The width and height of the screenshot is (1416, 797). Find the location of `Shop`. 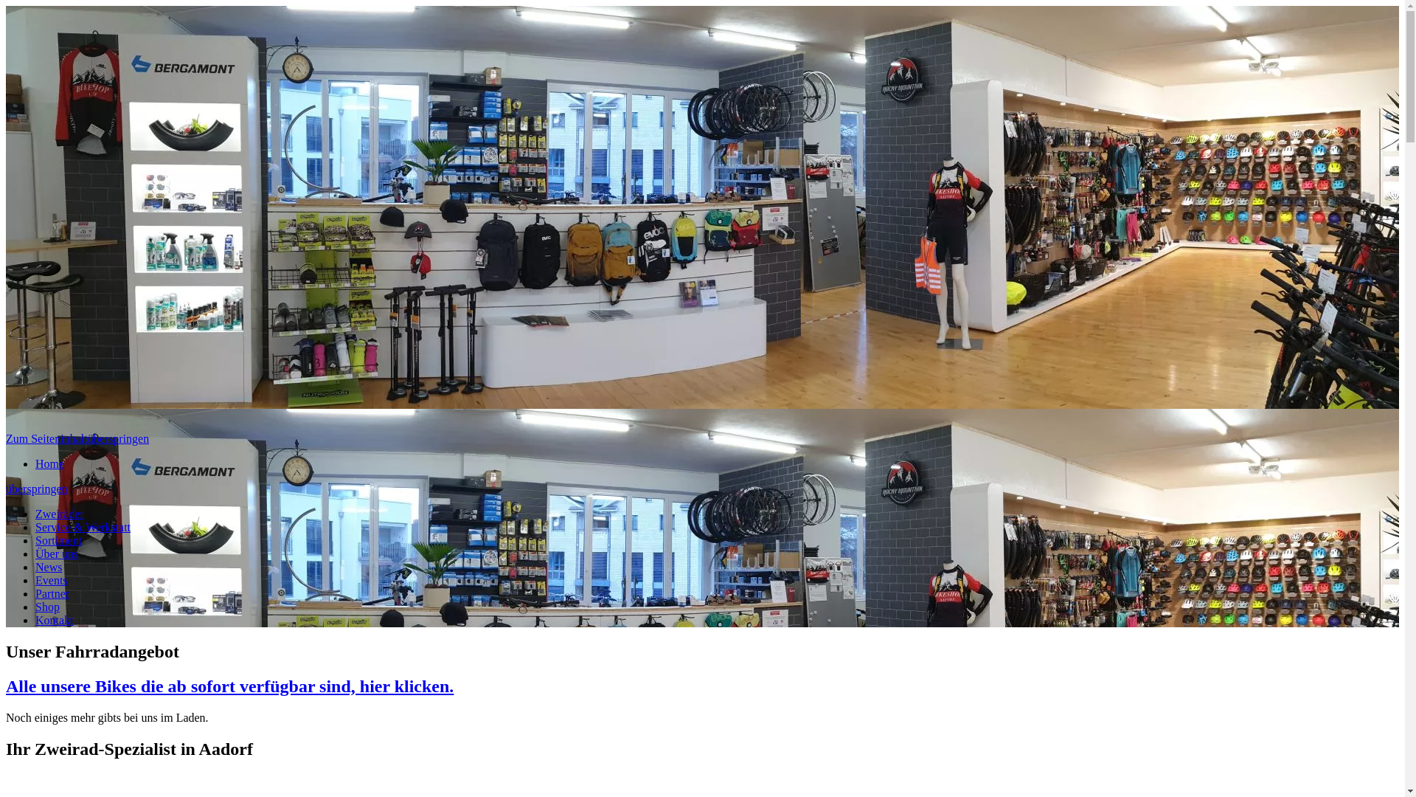

Shop is located at coordinates (47, 607).